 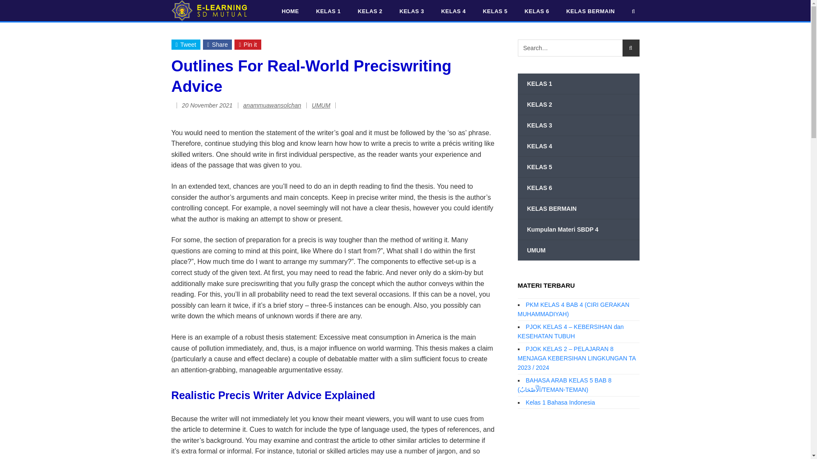 What do you see at coordinates (412, 11) in the screenshot?
I see `KELAS 3` at bounding box center [412, 11].